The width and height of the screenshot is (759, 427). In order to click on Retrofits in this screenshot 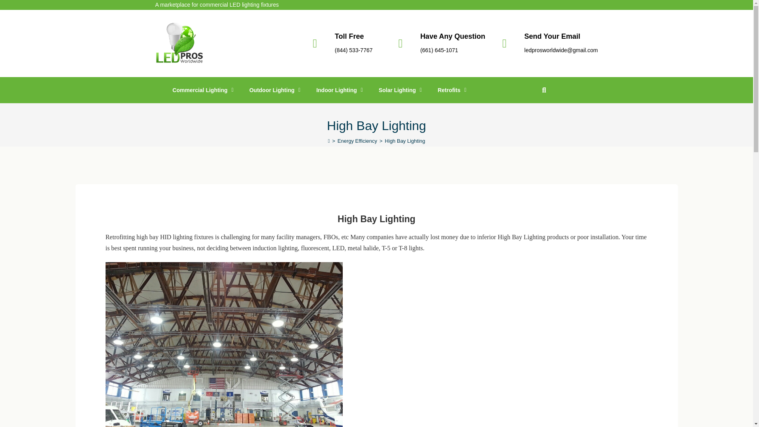, I will do `click(452, 90)`.